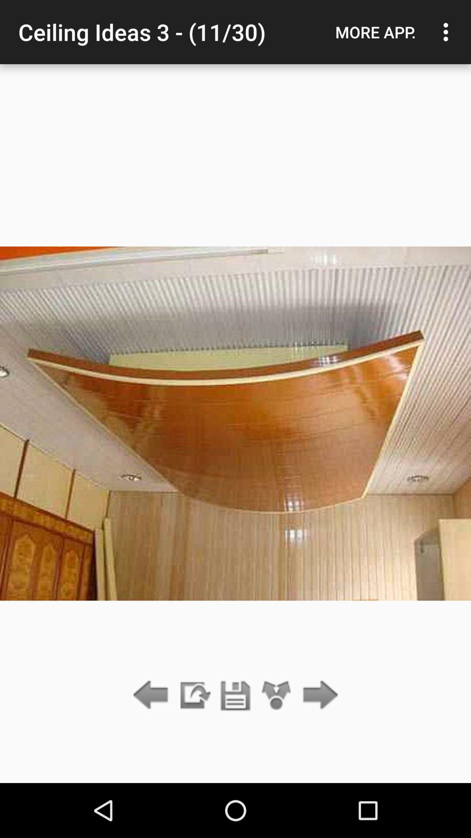 The image size is (471, 838). I want to click on tap app to the right of the ceiling ideas 3 app, so click(375, 32).